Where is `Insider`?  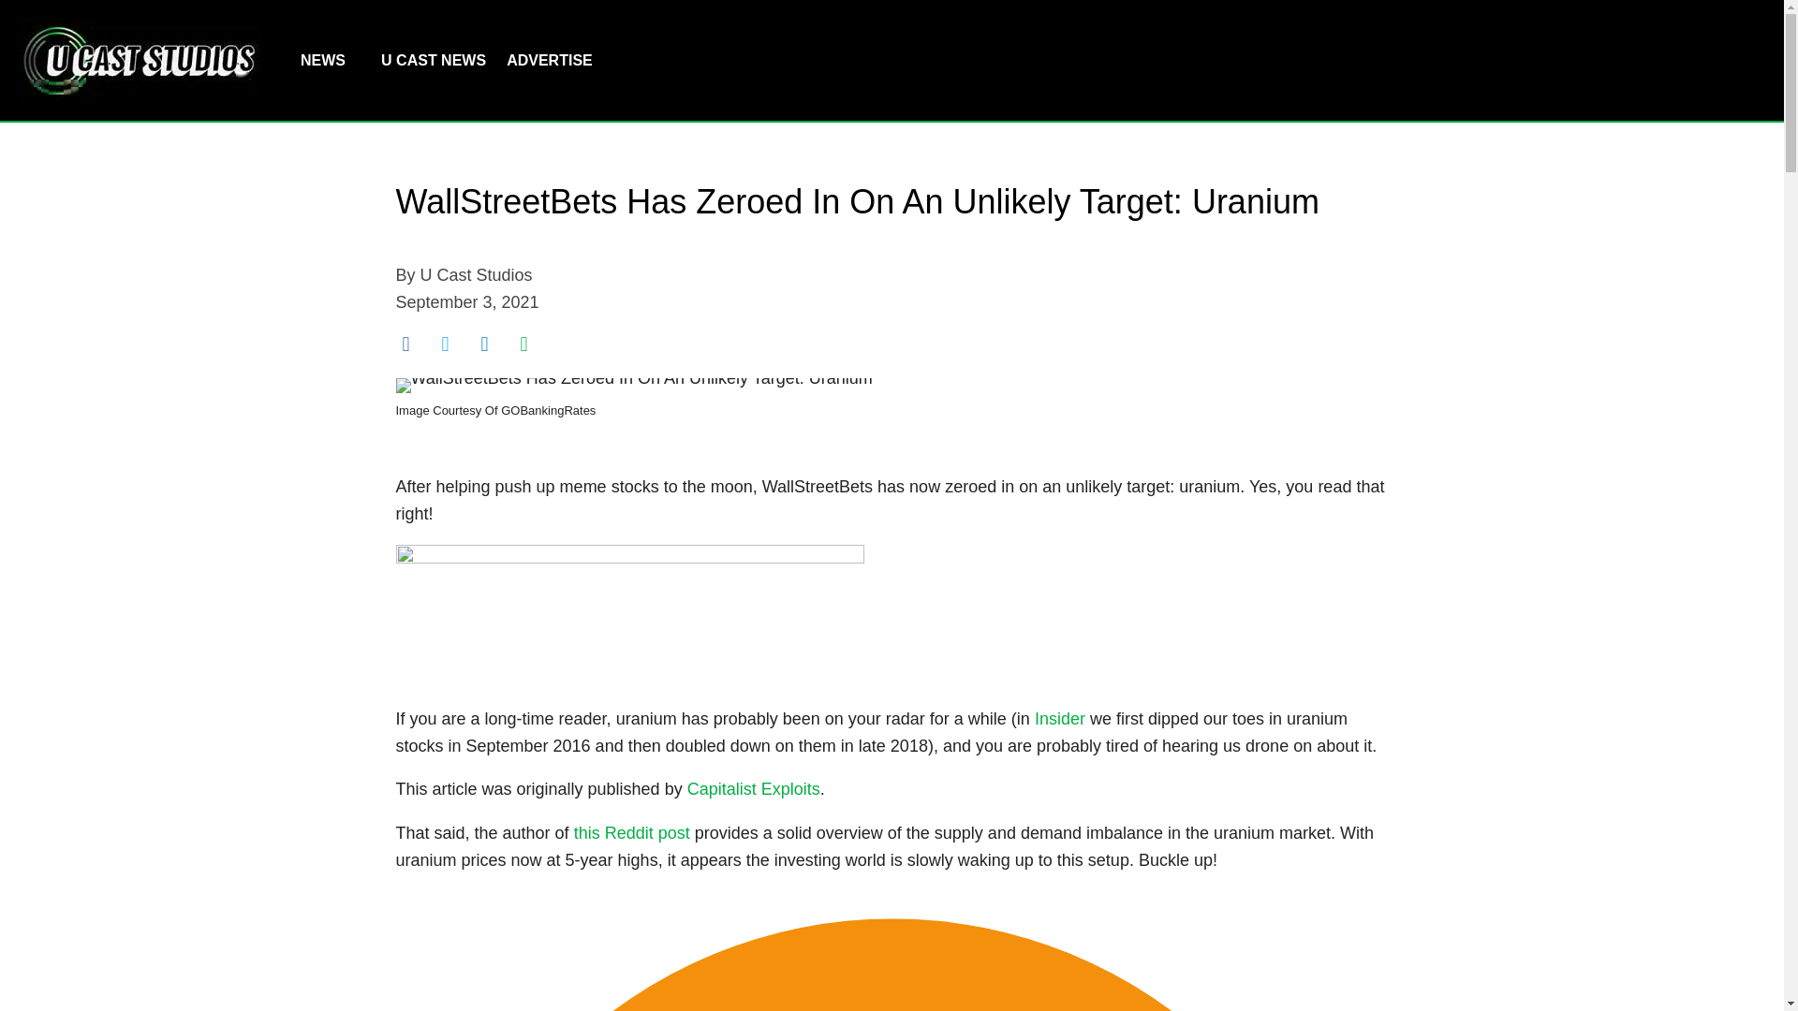
Insider is located at coordinates (1060, 719).